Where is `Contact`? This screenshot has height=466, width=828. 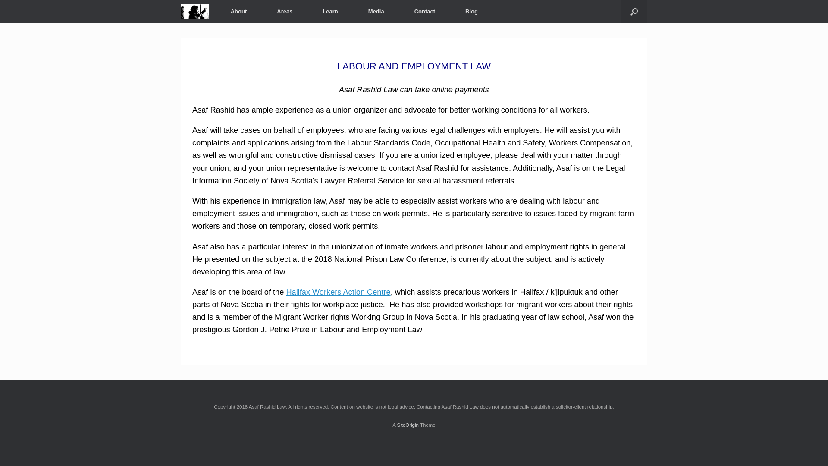 Contact is located at coordinates (425, 11).